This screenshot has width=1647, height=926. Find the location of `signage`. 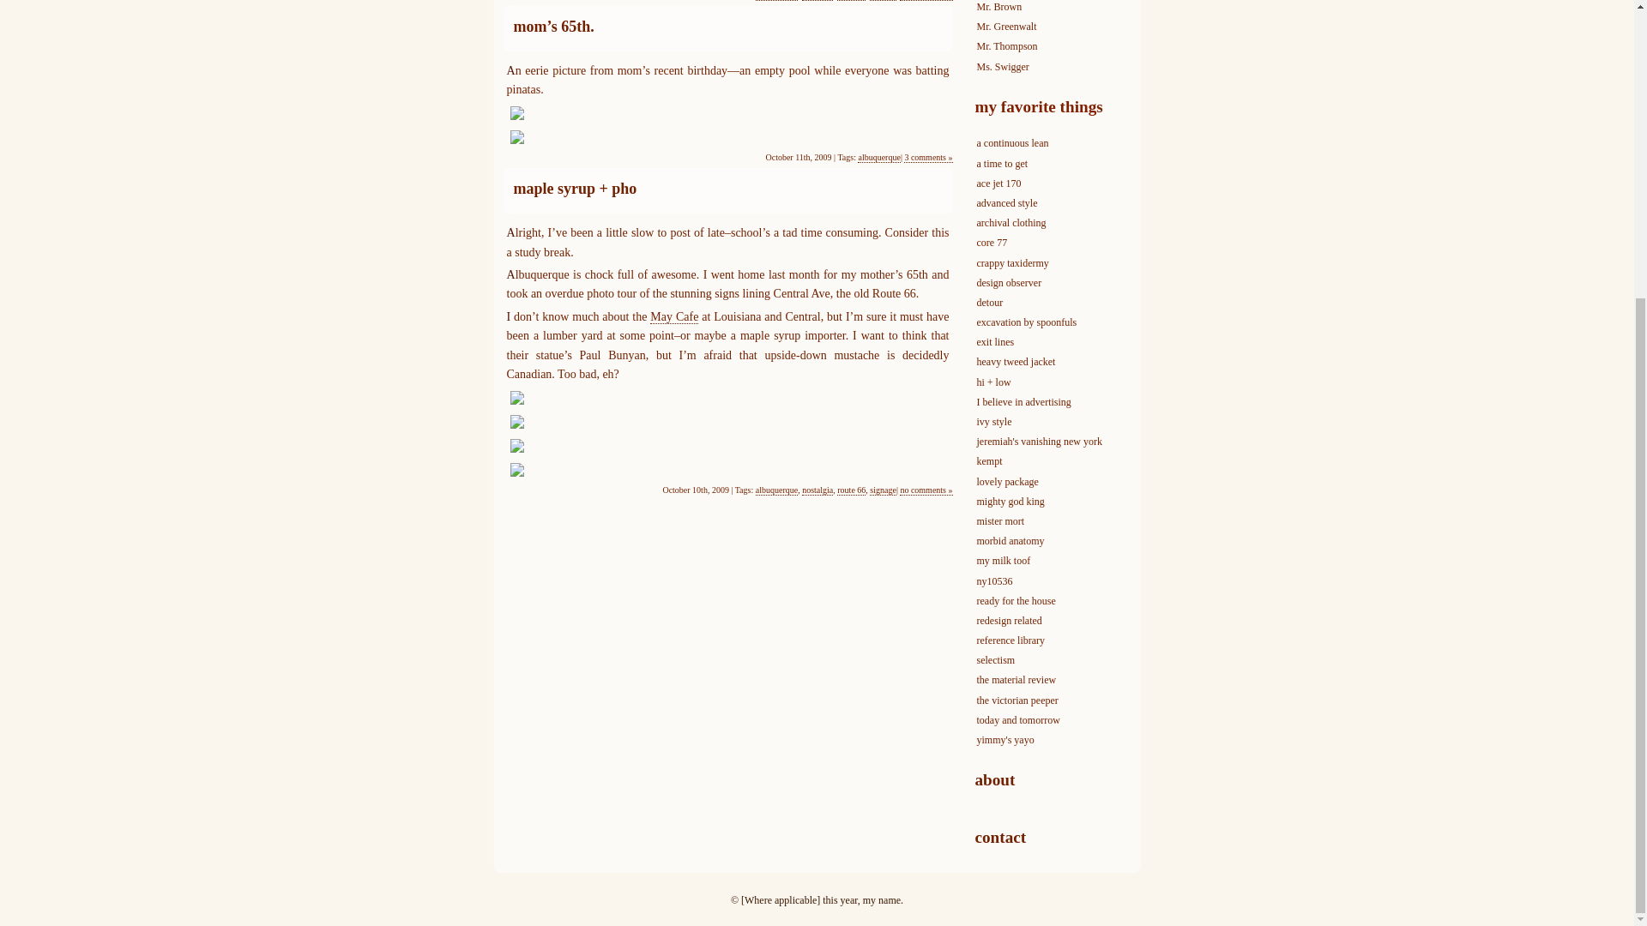

signage is located at coordinates (882, 490).